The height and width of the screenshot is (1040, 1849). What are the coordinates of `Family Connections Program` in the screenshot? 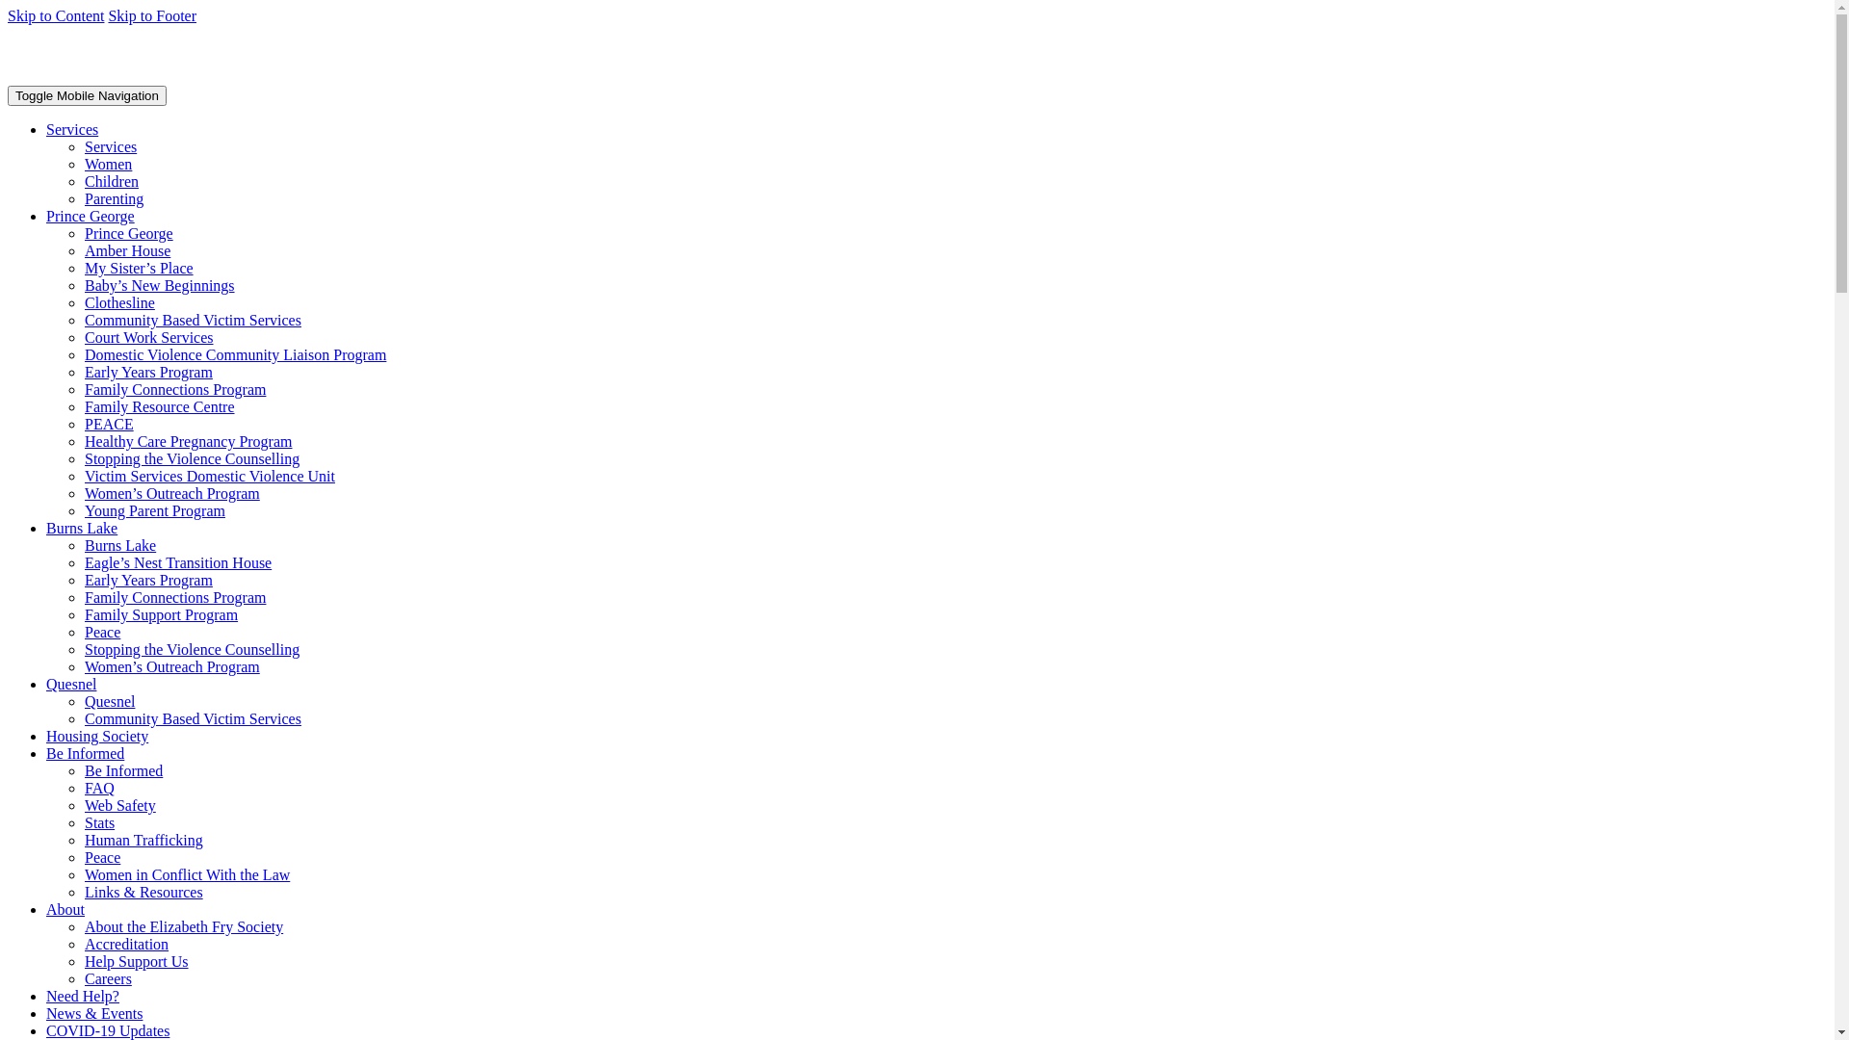 It's located at (175, 597).